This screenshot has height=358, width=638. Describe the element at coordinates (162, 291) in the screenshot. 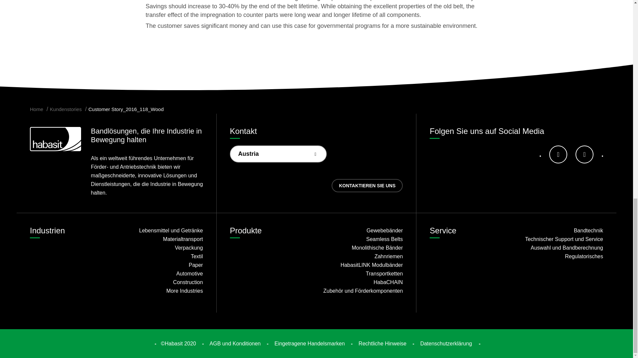

I see `More Industries` at that location.